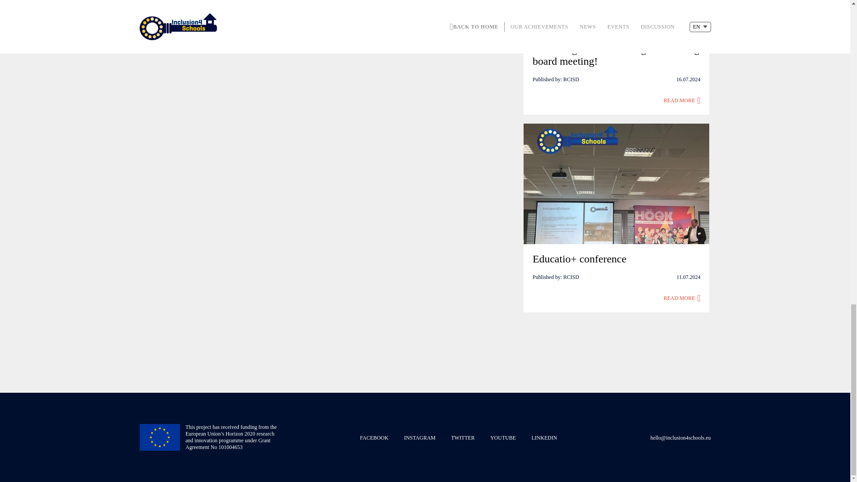 The image size is (857, 482). What do you see at coordinates (374, 438) in the screenshot?
I see `FACEBOOK` at bounding box center [374, 438].